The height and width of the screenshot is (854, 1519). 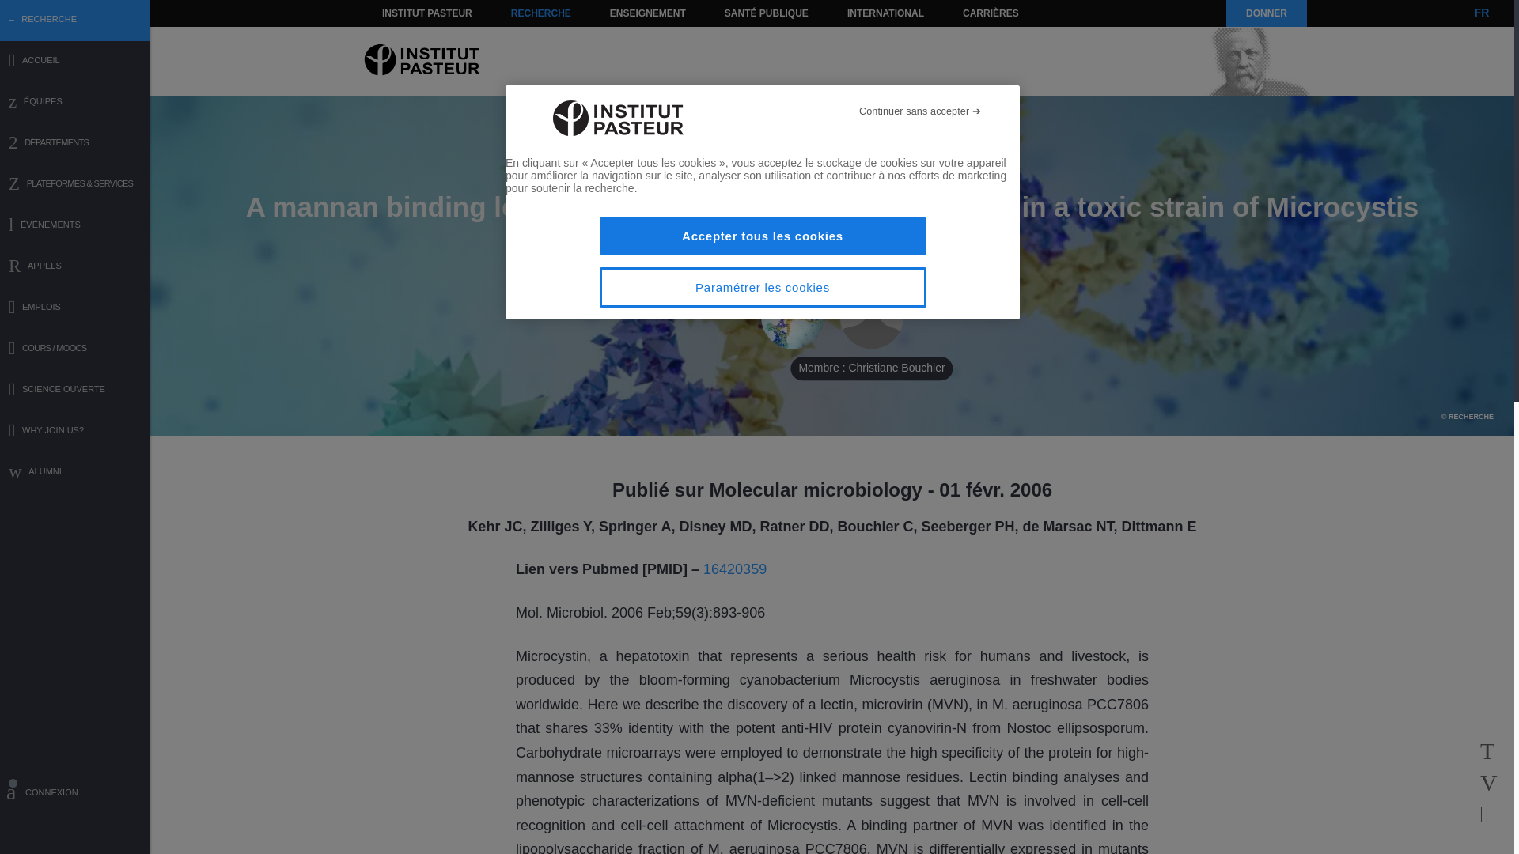 What do you see at coordinates (872, 317) in the screenshot?
I see `Membre : Christiane Bouchier` at bounding box center [872, 317].